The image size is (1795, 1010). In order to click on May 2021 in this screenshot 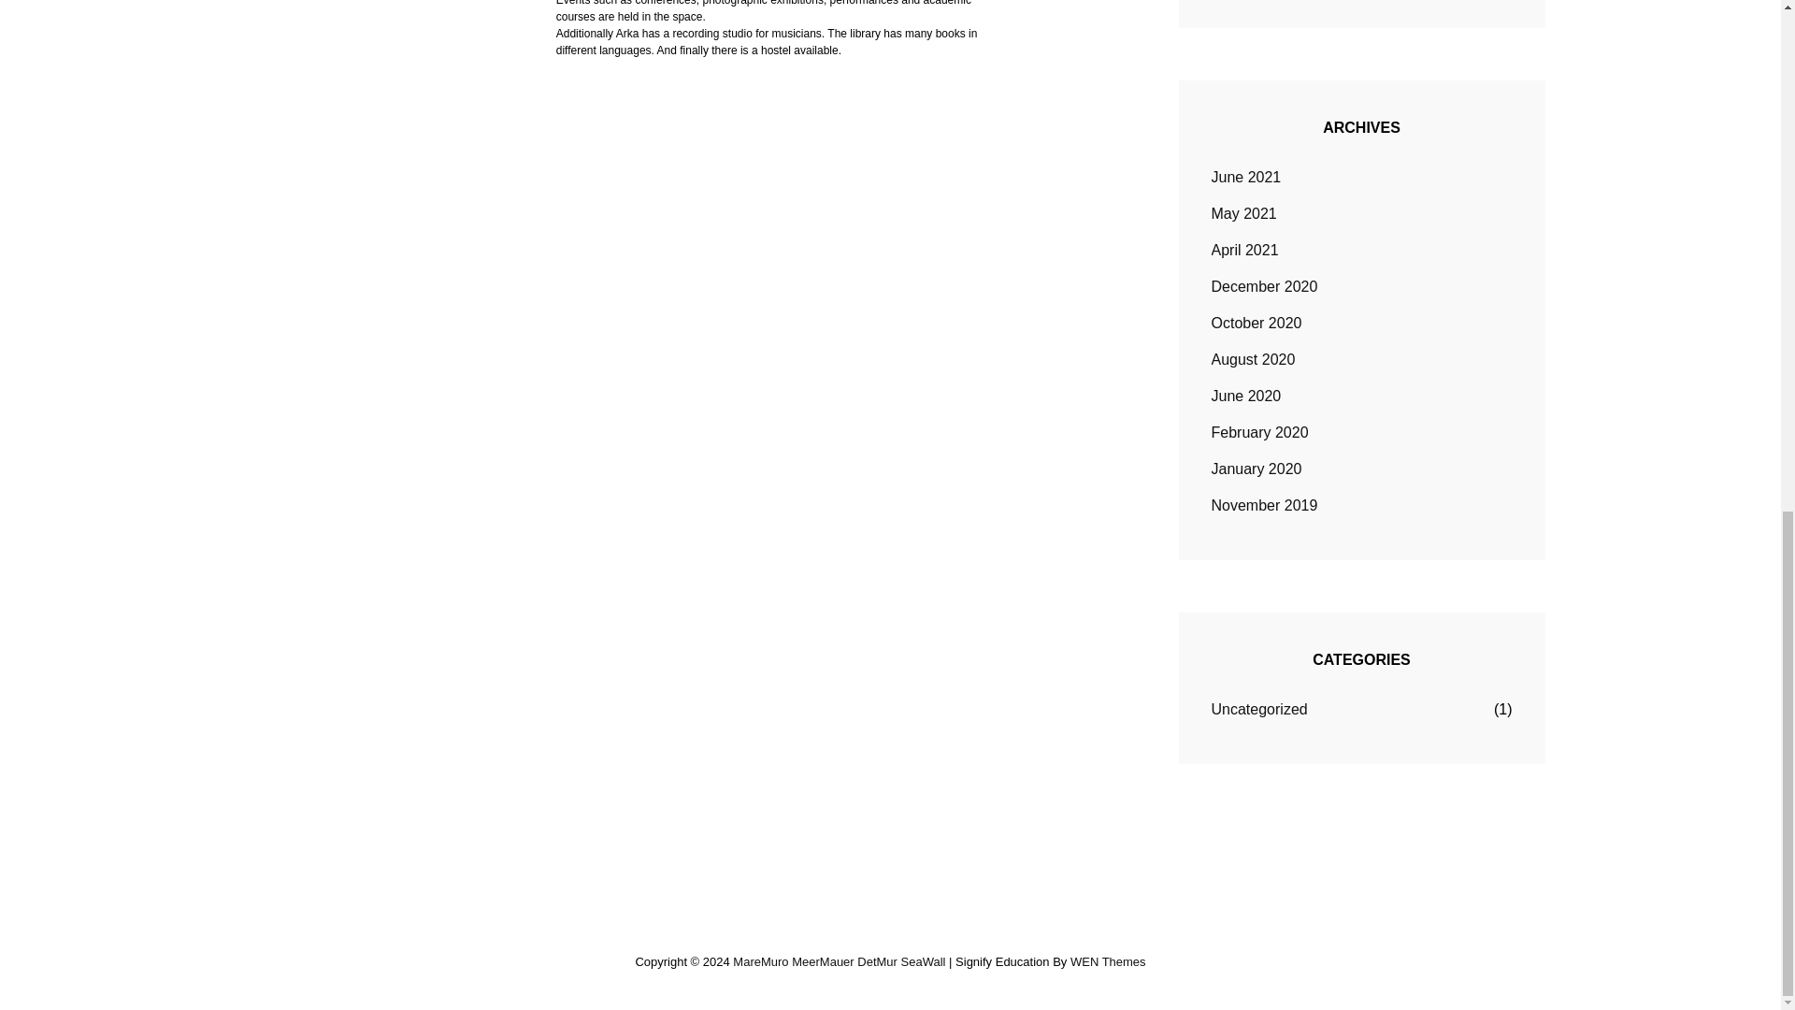, I will do `click(1243, 213)`.